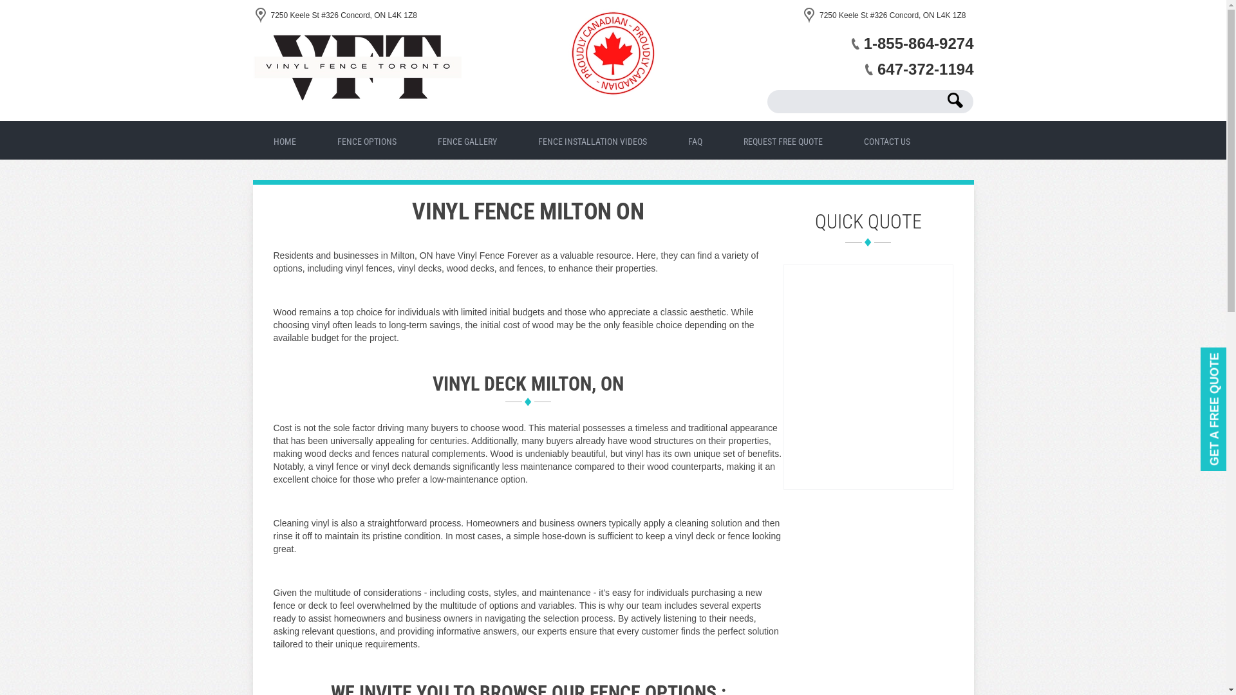 This screenshot has width=1236, height=695. What do you see at coordinates (284, 139) in the screenshot?
I see `HOME` at bounding box center [284, 139].